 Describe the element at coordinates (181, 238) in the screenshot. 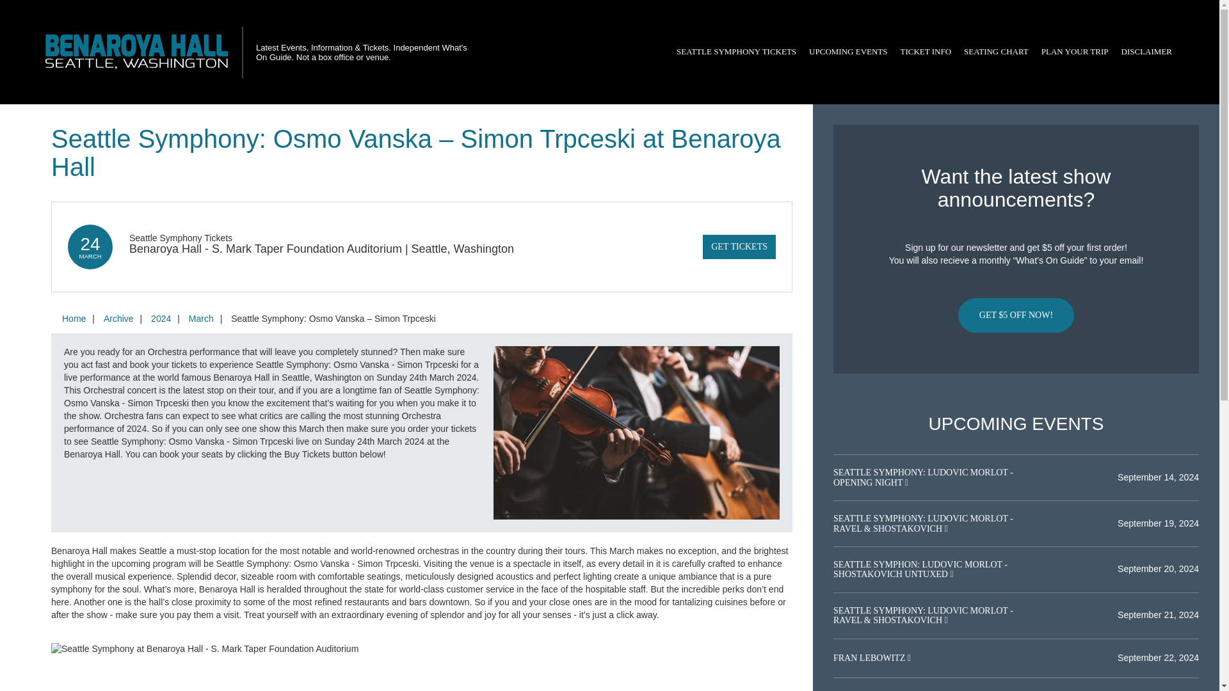

I see `Seattle Symphony Tickets` at that location.